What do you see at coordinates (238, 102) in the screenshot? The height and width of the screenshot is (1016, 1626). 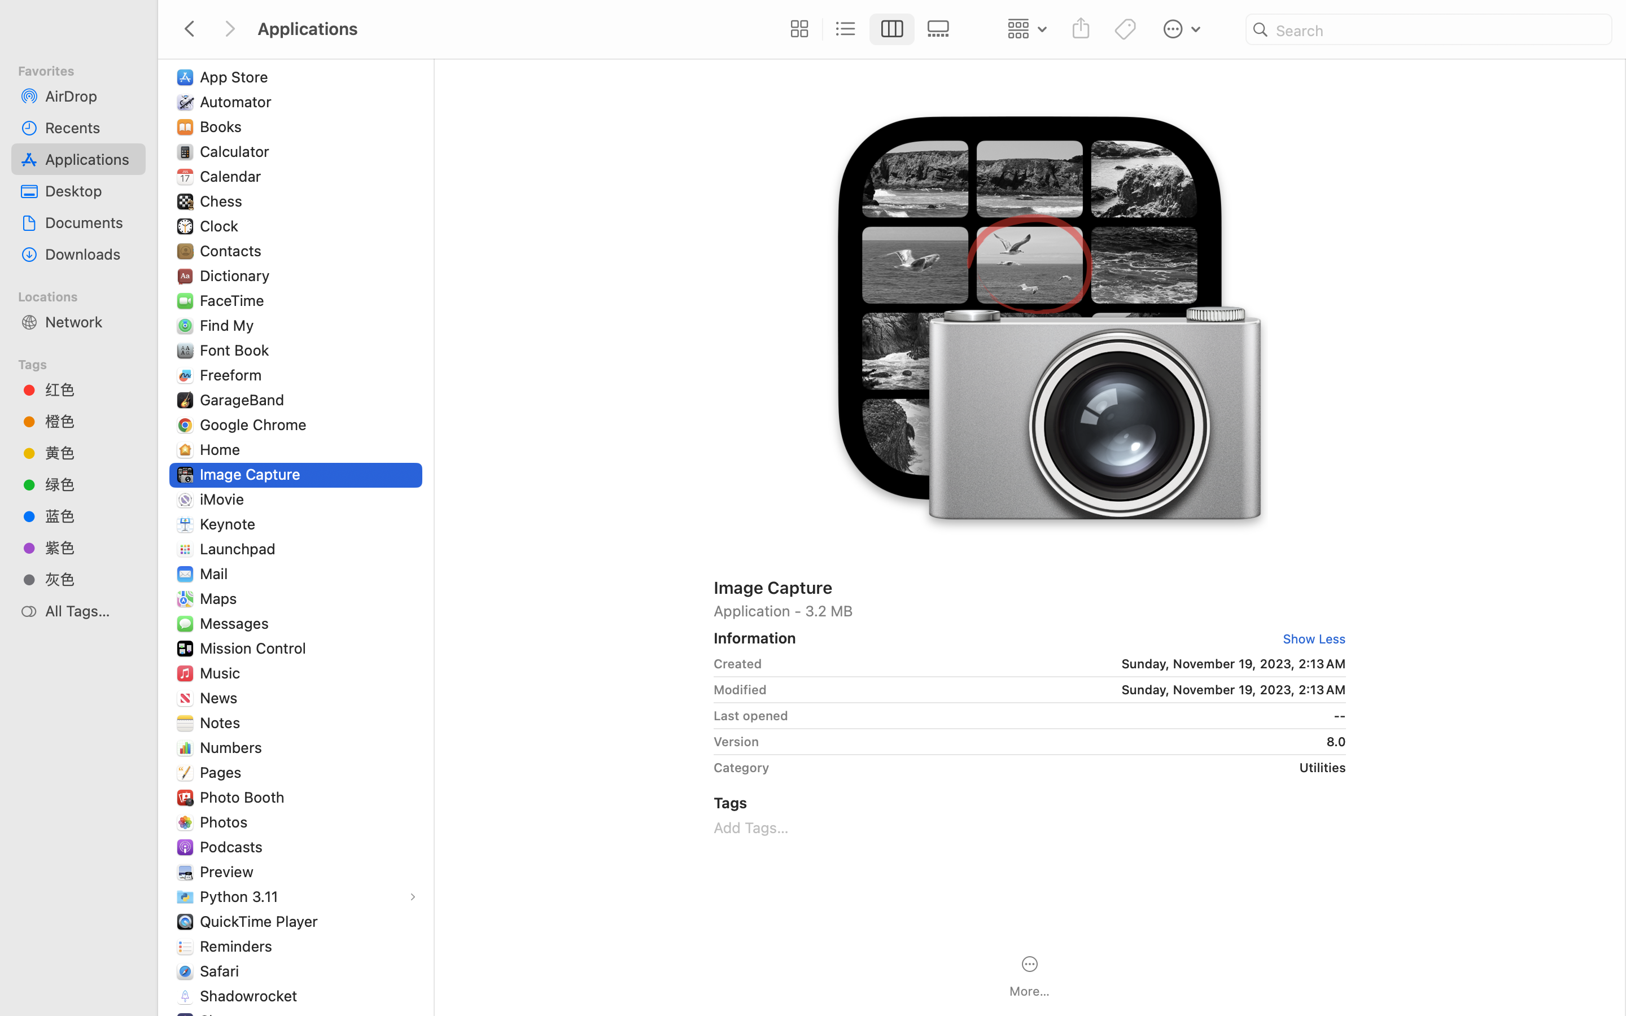 I see `Automator` at bounding box center [238, 102].